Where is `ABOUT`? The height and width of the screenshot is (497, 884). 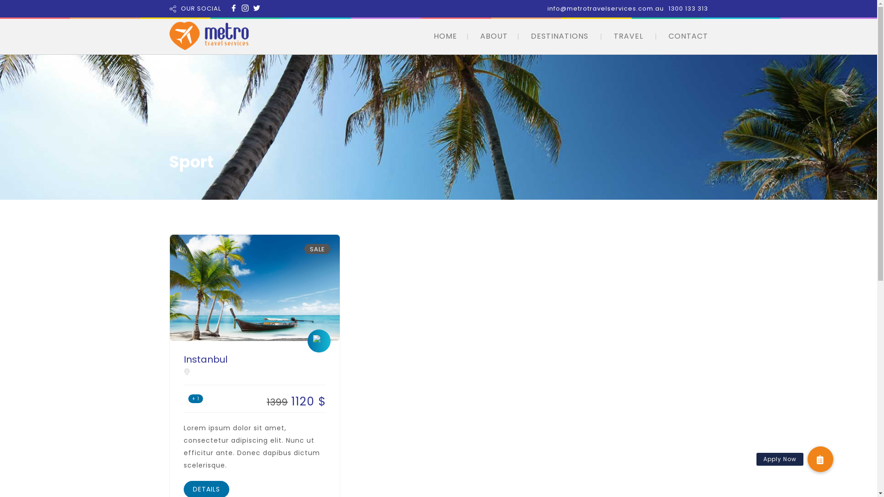 ABOUT is located at coordinates (494, 36).